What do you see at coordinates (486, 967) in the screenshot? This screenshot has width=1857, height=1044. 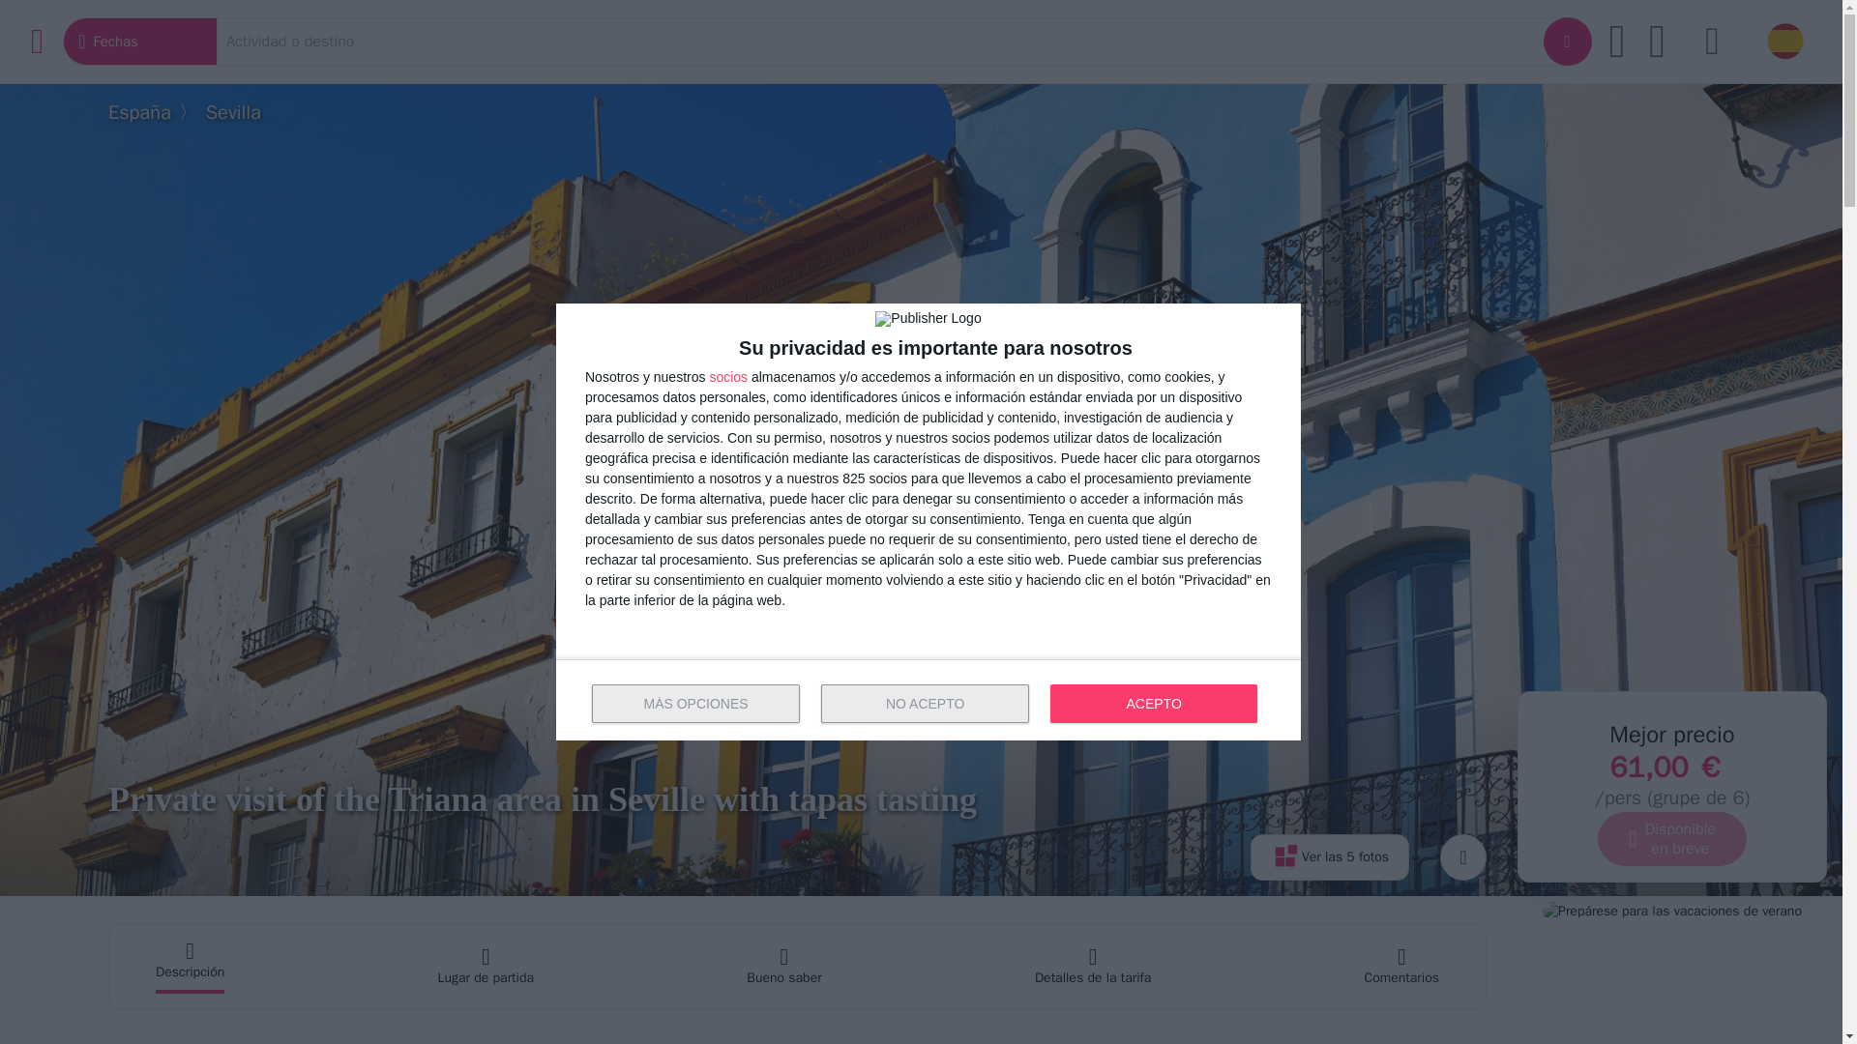 I see `Lugar de partida` at bounding box center [486, 967].